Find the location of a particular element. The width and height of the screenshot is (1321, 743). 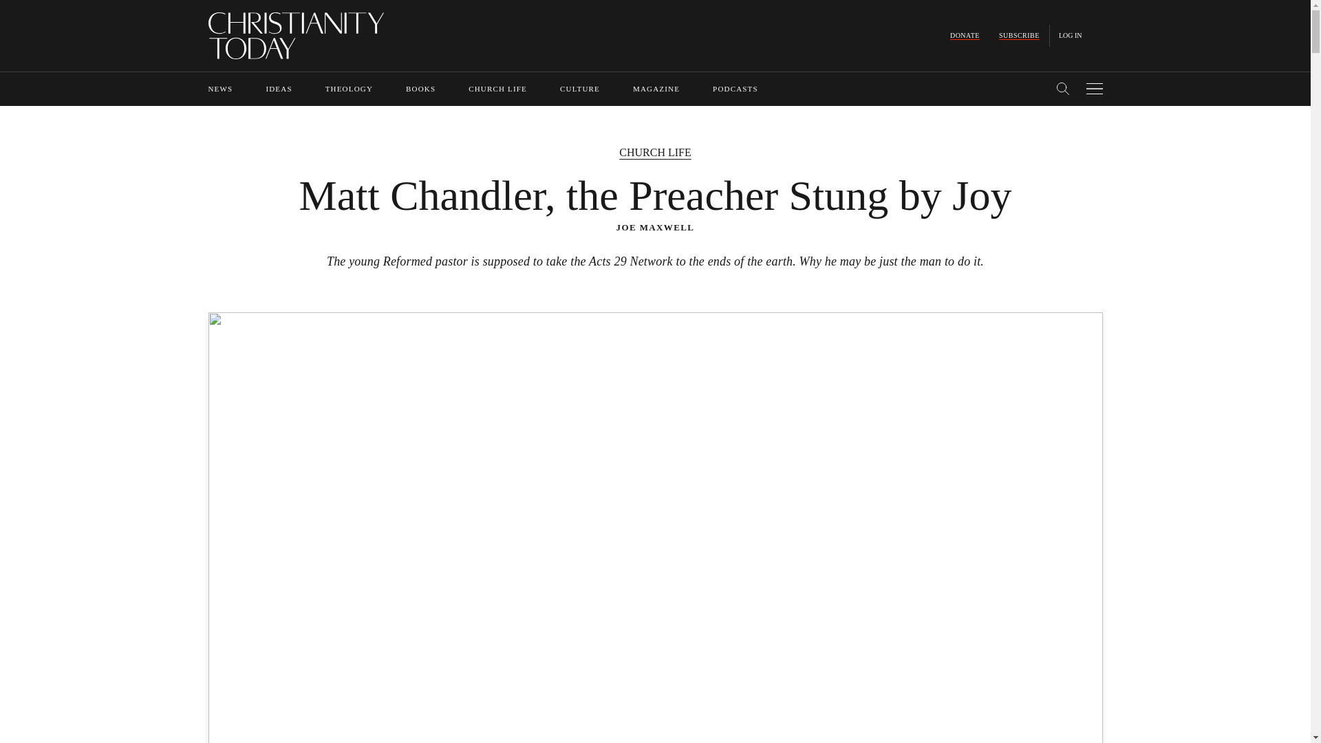

SUBSCRIBE is located at coordinates (1019, 36).